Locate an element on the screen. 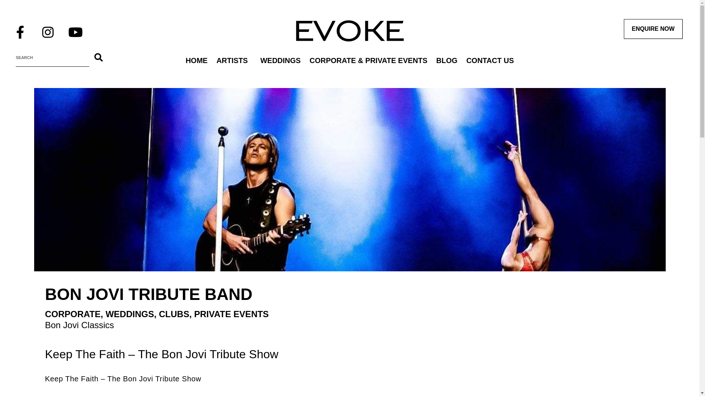 This screenshot has height=396, width=705. Evoke Entertainment Logo is located at coordinates (350, 31).